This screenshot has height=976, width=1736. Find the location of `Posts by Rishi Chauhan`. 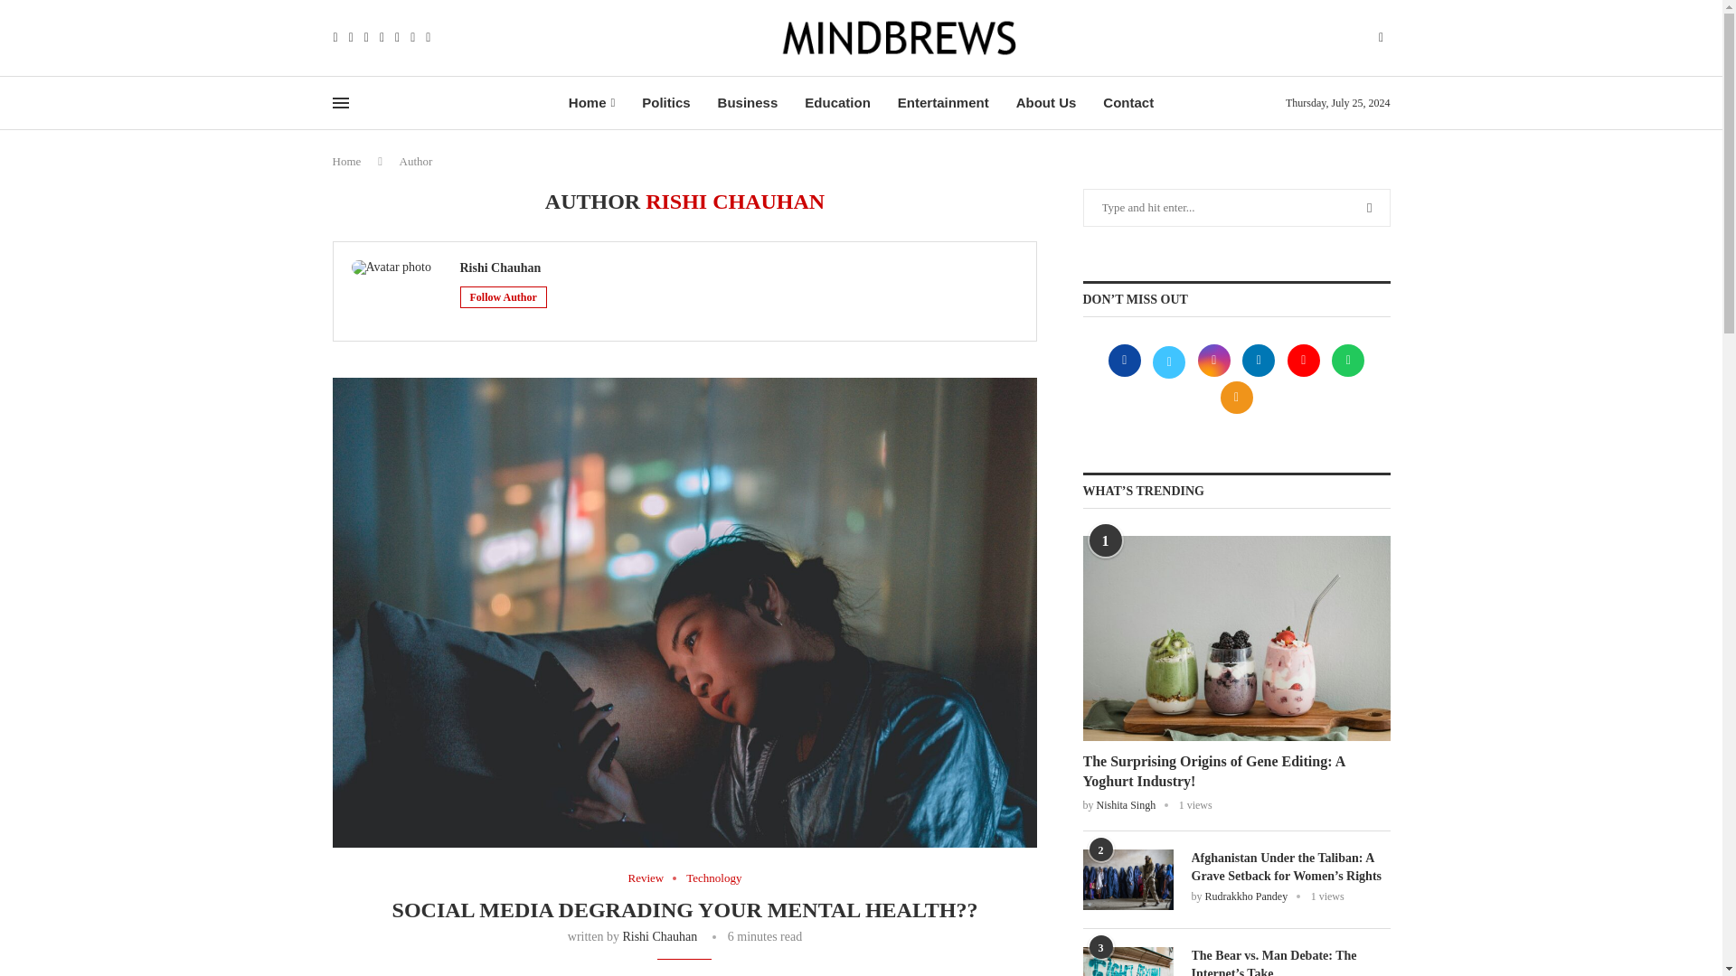

Posts by Rishi Chauhan is located at coordinates (499, 268).